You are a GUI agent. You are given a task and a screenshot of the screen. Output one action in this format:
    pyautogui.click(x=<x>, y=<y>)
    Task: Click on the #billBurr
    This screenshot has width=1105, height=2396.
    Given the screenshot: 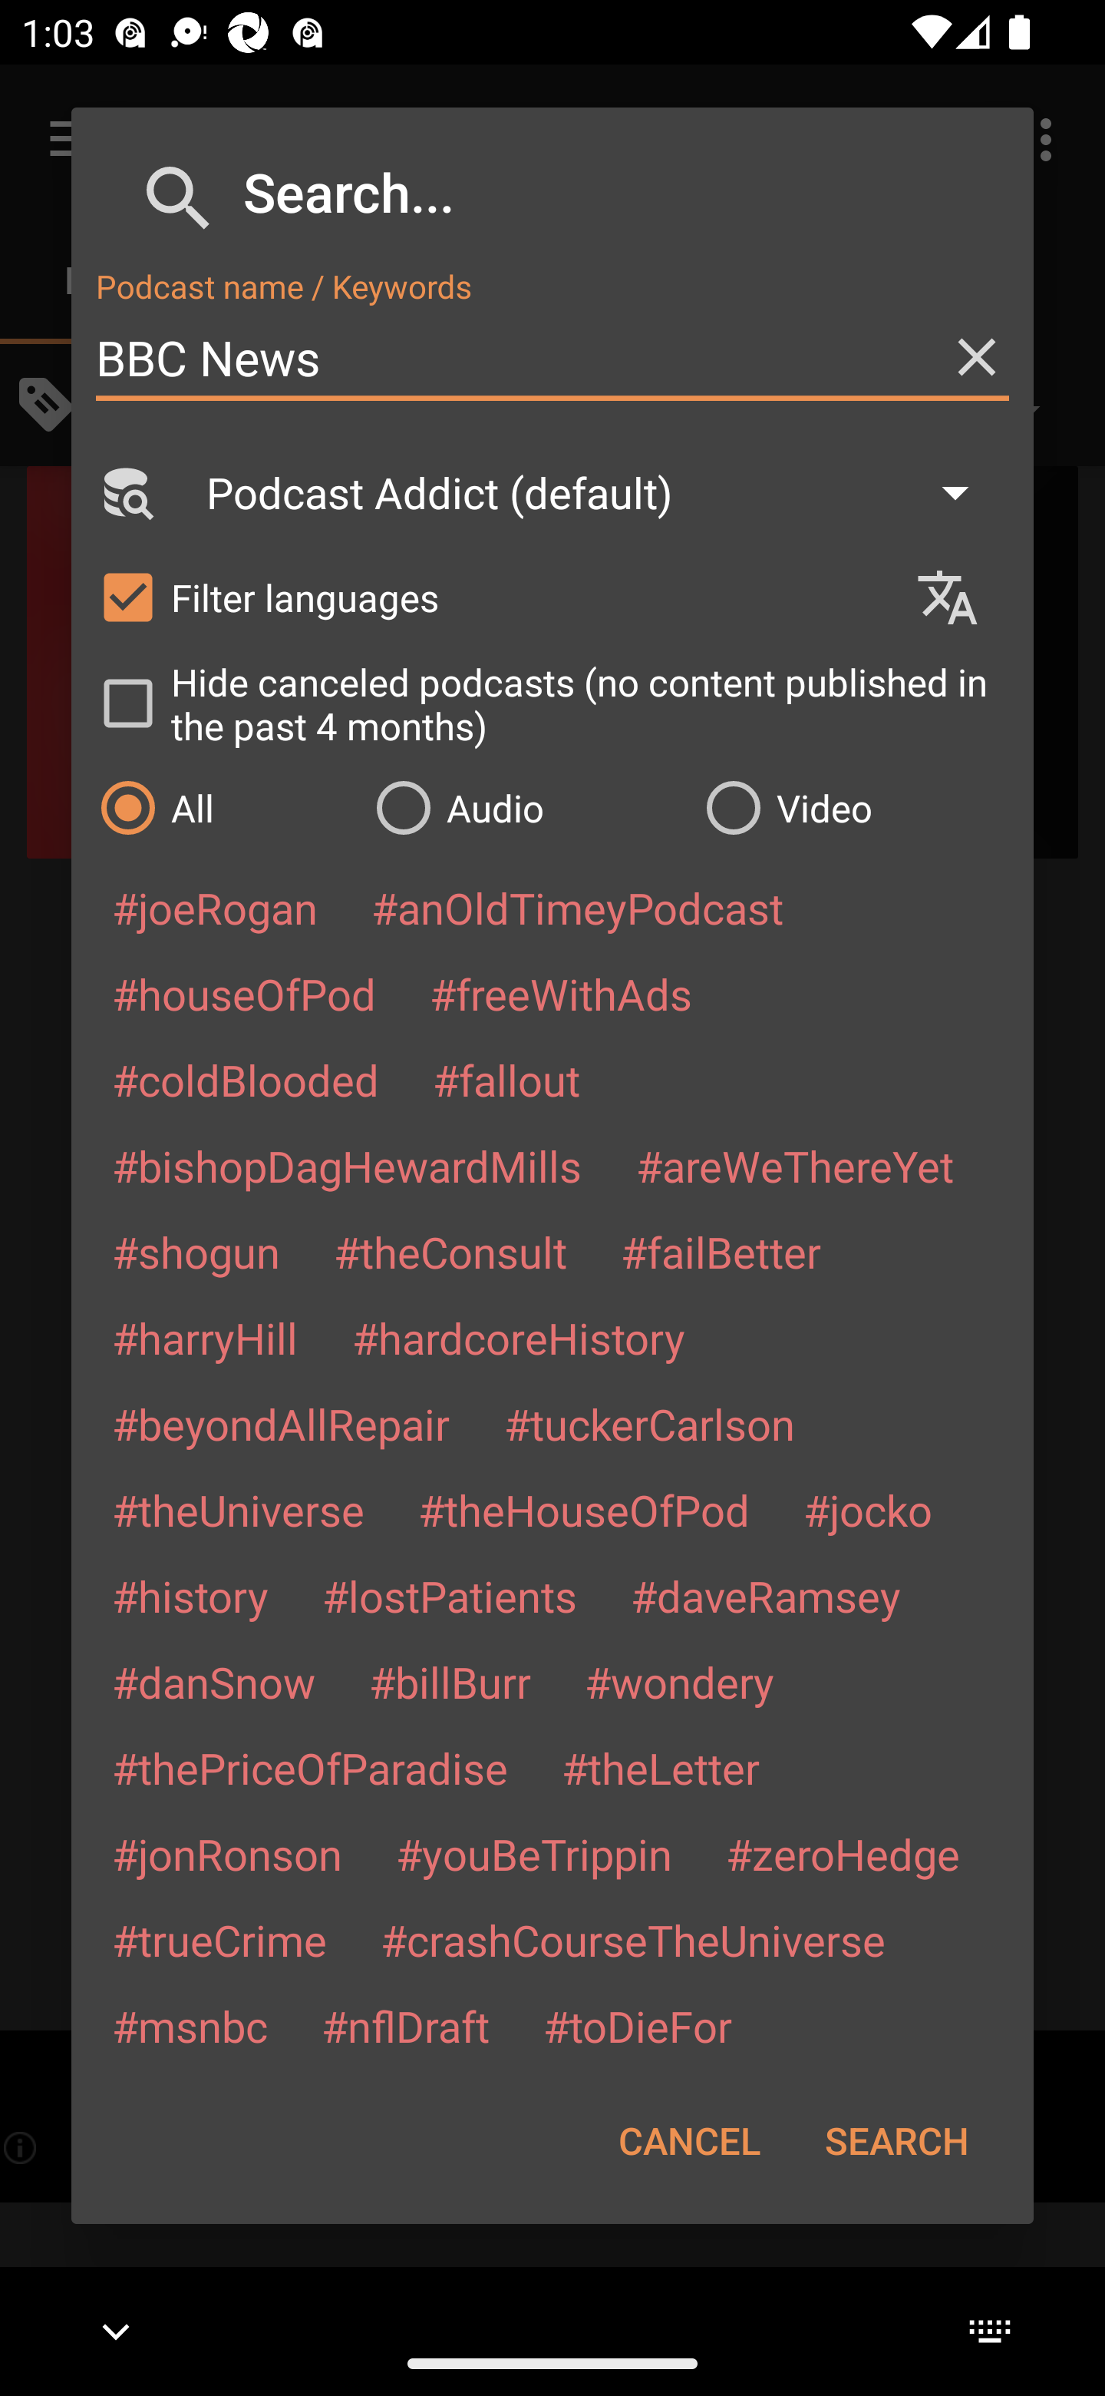 What is the action you would take?
    pyautogui.click(x=450, y=1682)
    